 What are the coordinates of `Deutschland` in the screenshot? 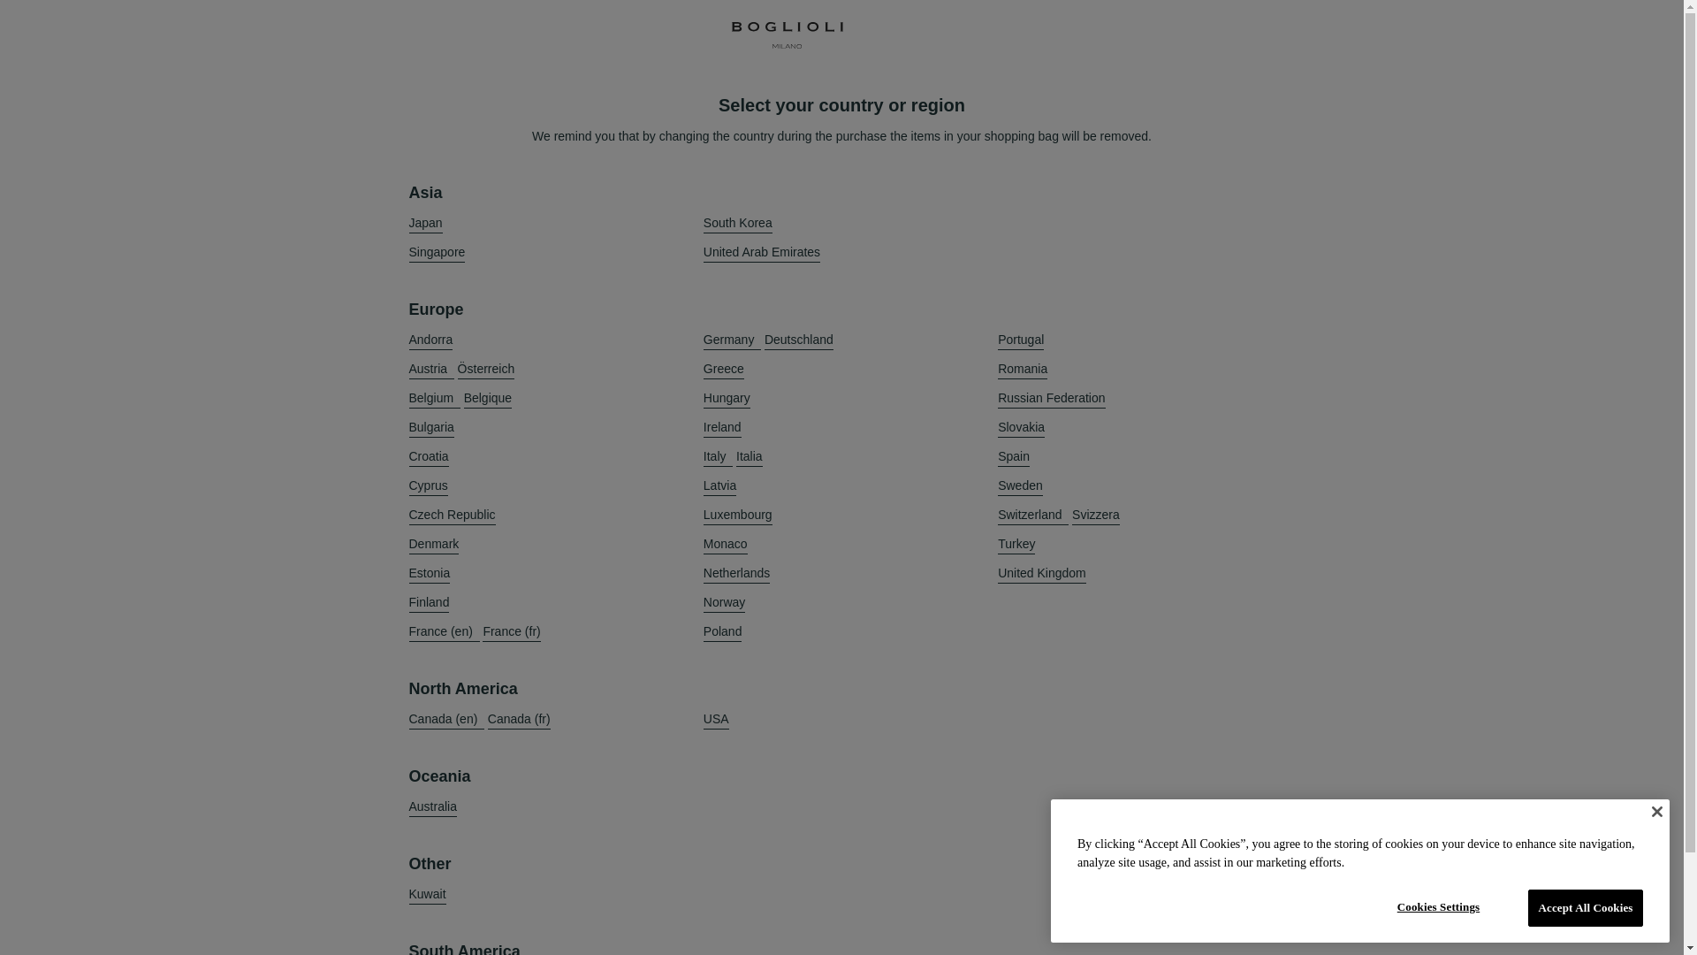 It's located at (799, 340).